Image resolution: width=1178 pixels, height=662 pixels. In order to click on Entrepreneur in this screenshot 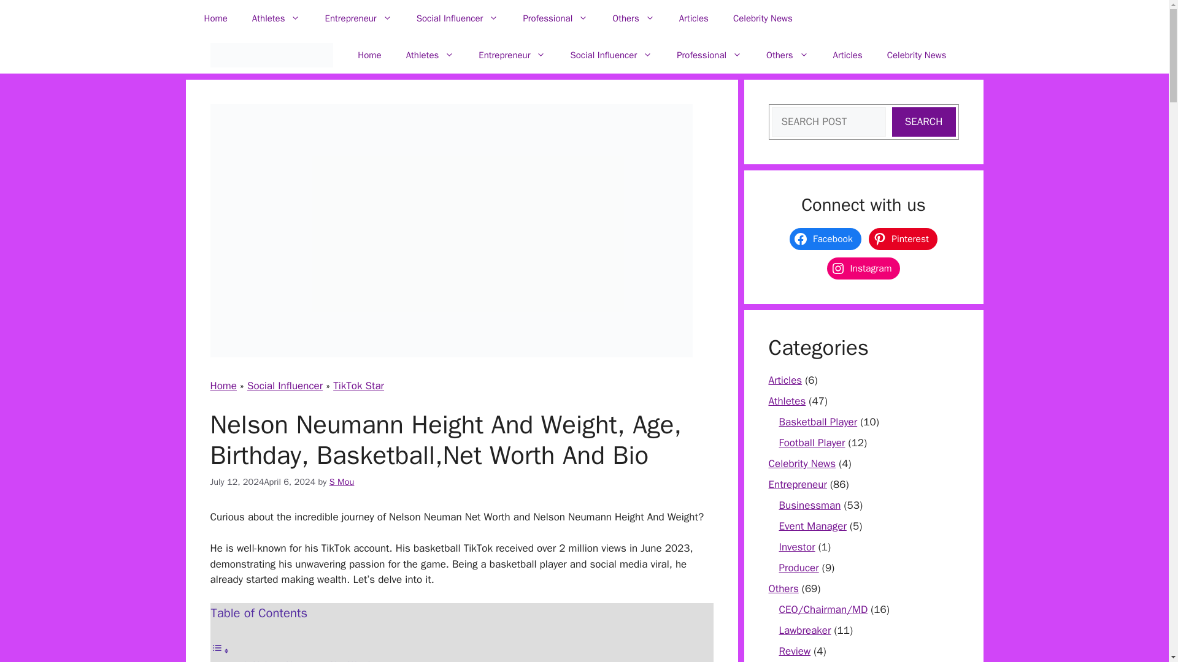, I will do `click(512, 55)`.